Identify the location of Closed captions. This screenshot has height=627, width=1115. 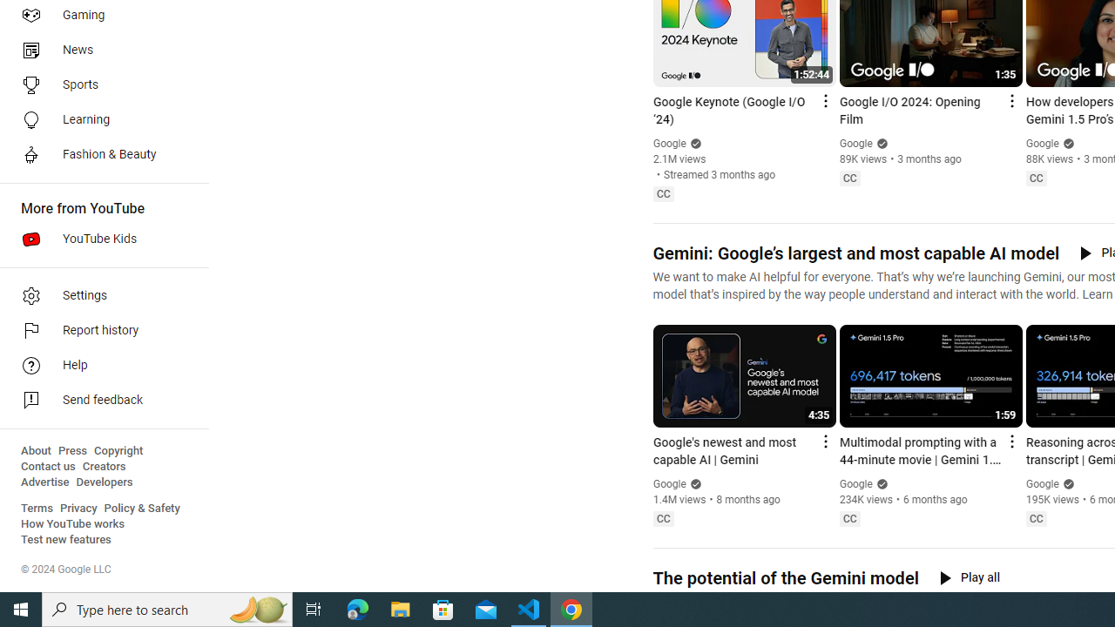
(1036, 518).